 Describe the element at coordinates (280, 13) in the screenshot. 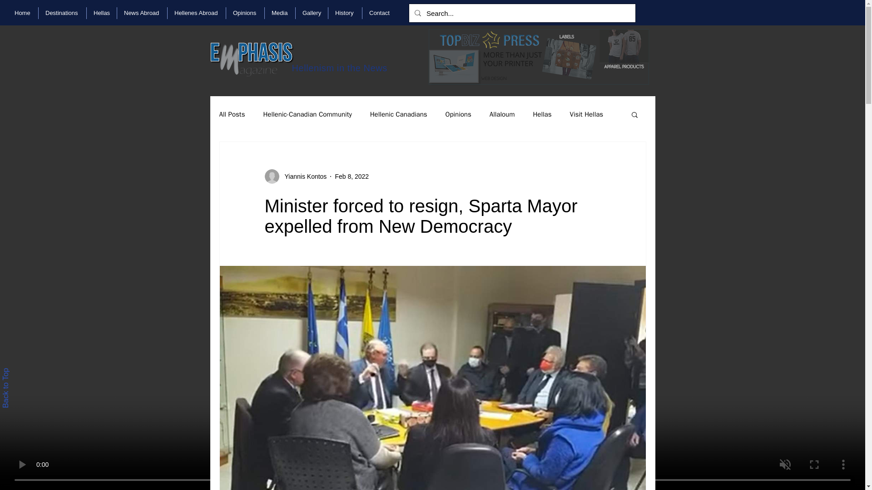

I see `Media` at that location.